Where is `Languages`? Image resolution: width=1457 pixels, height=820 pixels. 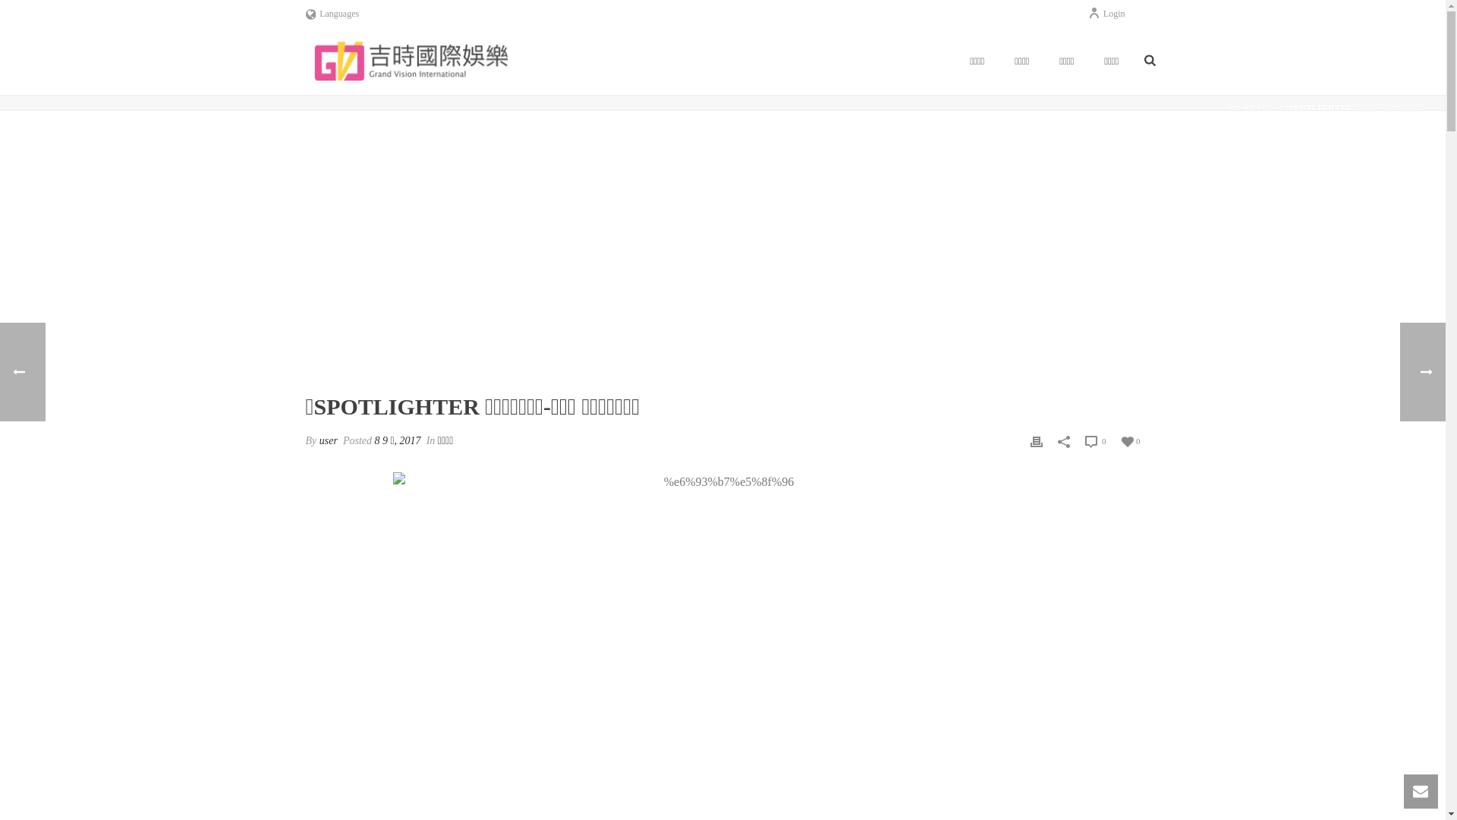
Languages is located at coordinates (332, 14).